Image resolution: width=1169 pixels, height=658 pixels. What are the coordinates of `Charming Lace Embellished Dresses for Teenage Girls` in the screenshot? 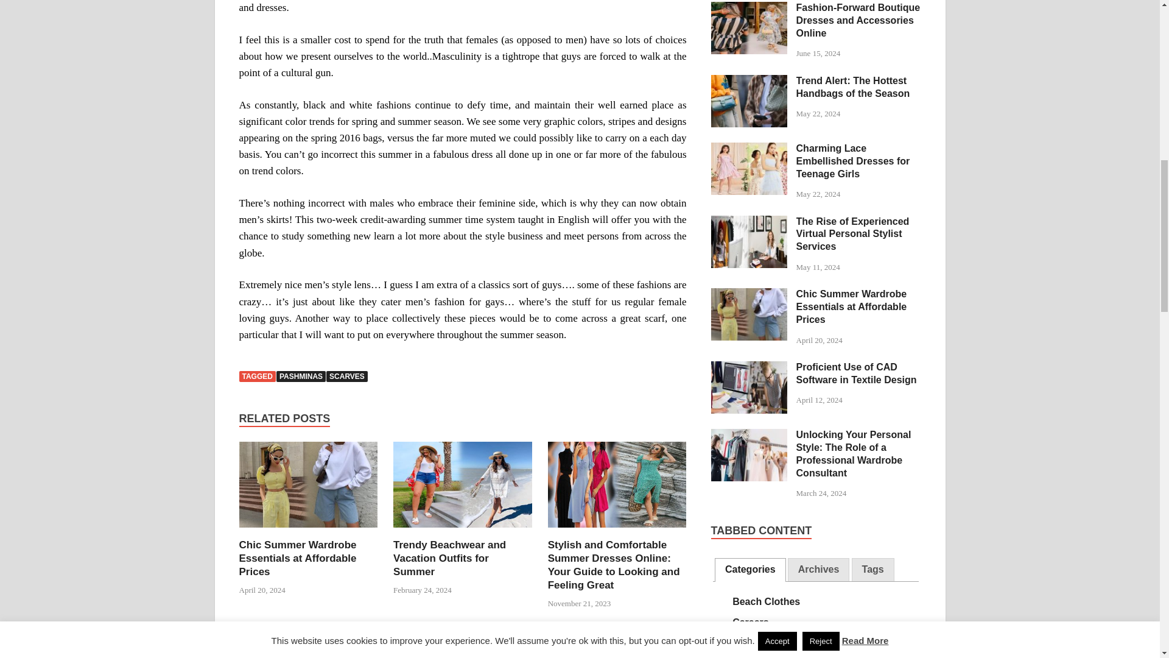 It's located at (749, 149).